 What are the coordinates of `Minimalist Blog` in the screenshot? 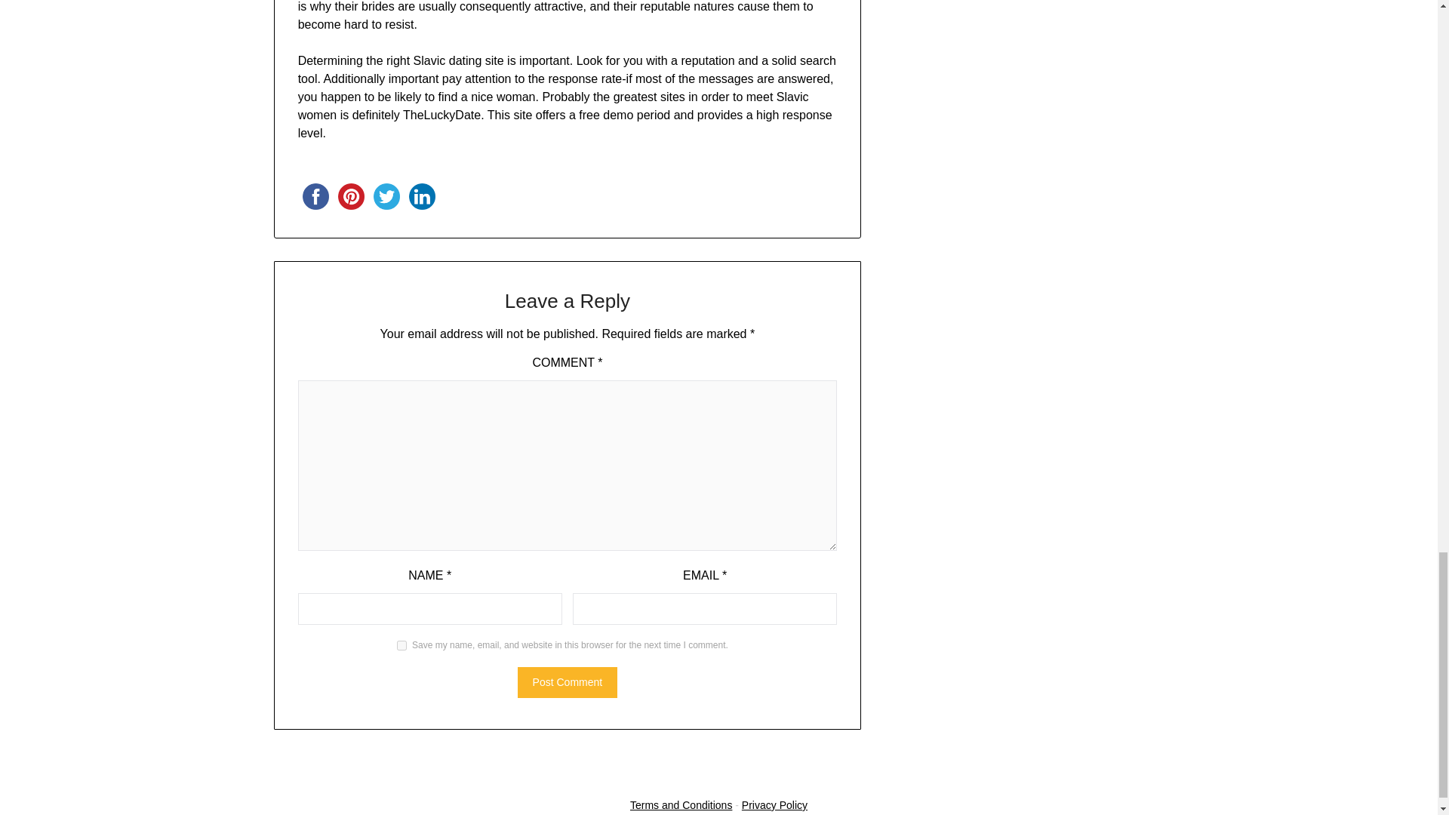 It's located at (738, 774).